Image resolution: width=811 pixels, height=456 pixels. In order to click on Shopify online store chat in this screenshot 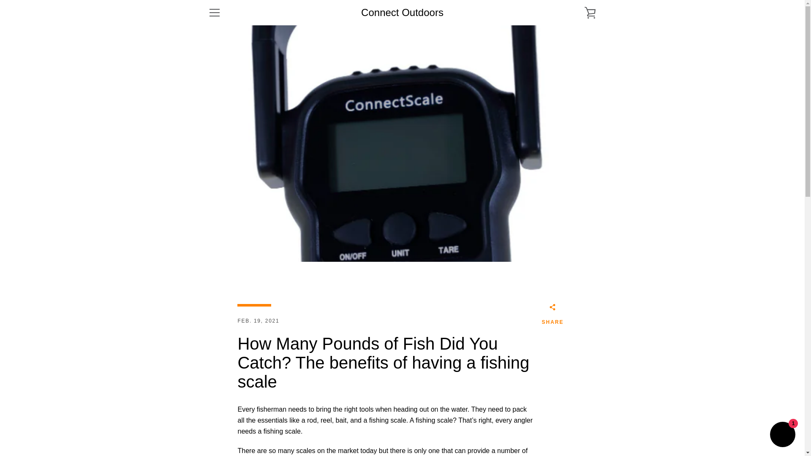, I will do `click(782, 435)`.